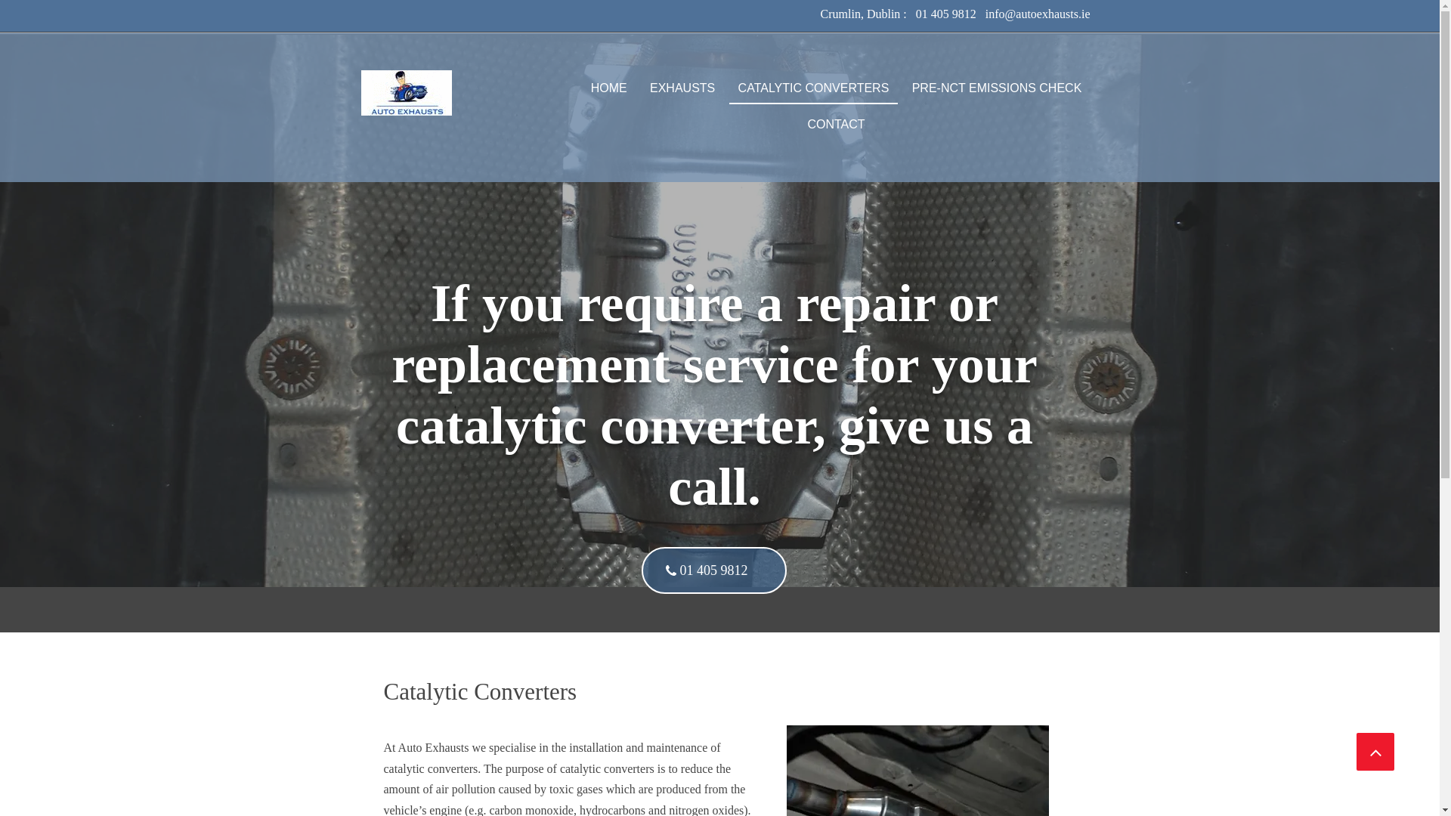  I want to click on CATALYTIC CONVERTERS, so click(813, 89).